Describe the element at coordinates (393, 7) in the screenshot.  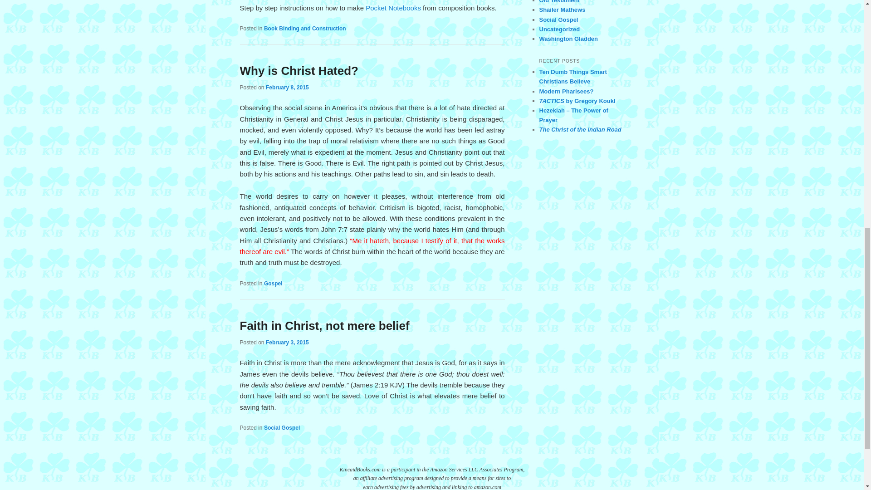
I see `Pocket Notebooks` at that location.